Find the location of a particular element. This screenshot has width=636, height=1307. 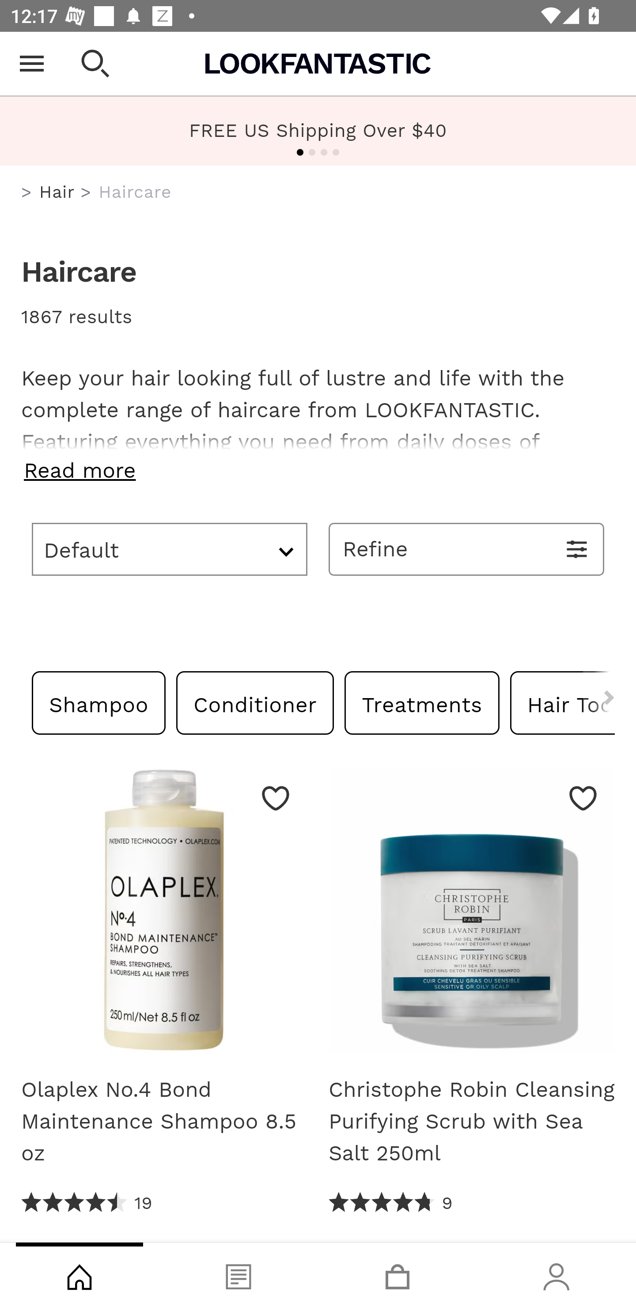

Basket, tab, 3 of 4 is located at coordinates (397, 1275).